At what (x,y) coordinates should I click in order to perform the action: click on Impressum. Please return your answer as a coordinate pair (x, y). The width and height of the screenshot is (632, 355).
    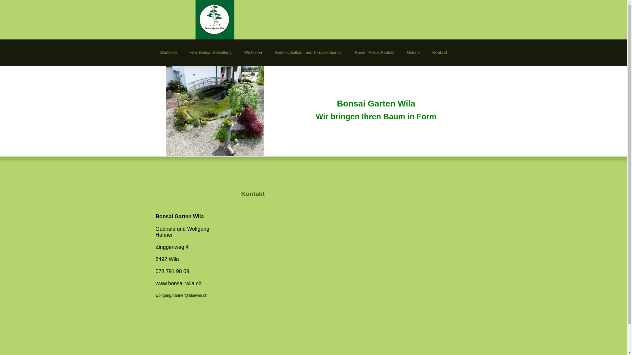
    Looking at the image, I should click on (170, 82).